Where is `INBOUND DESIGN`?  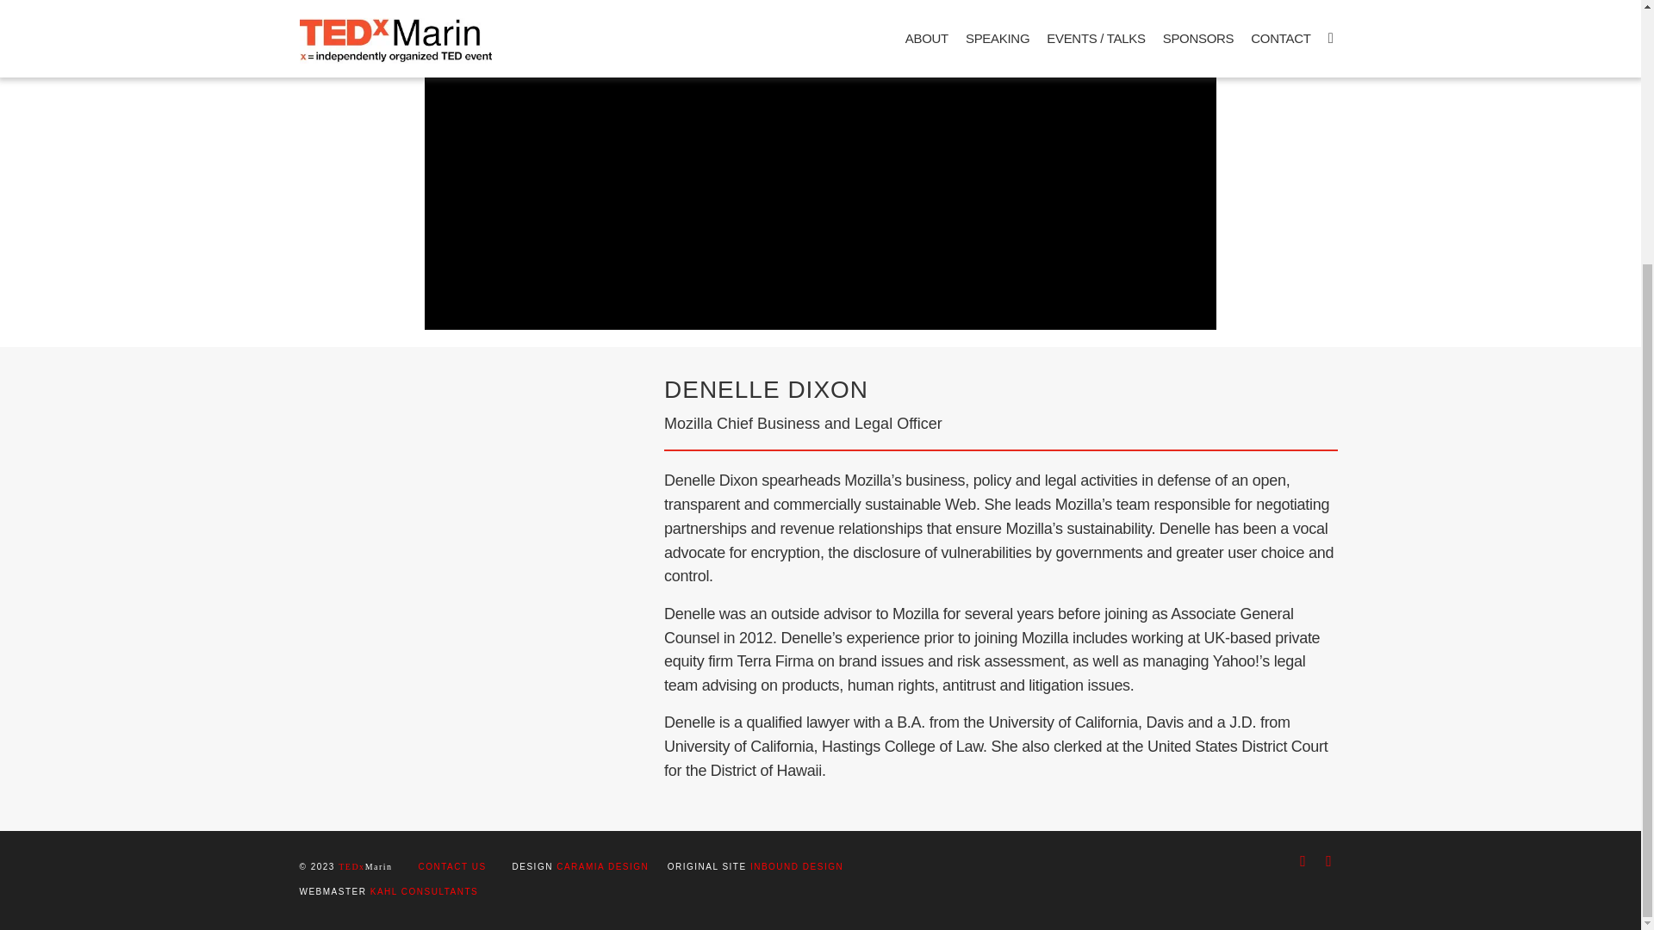 INBOUND DESIGN is located at coordinates (797, 866).